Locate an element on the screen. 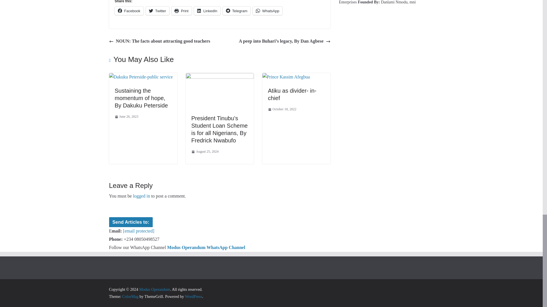 The image size is (547, 307). Sustaining the momentum of hope, By Dakuku Peterside is located at coordinates (141, 98).